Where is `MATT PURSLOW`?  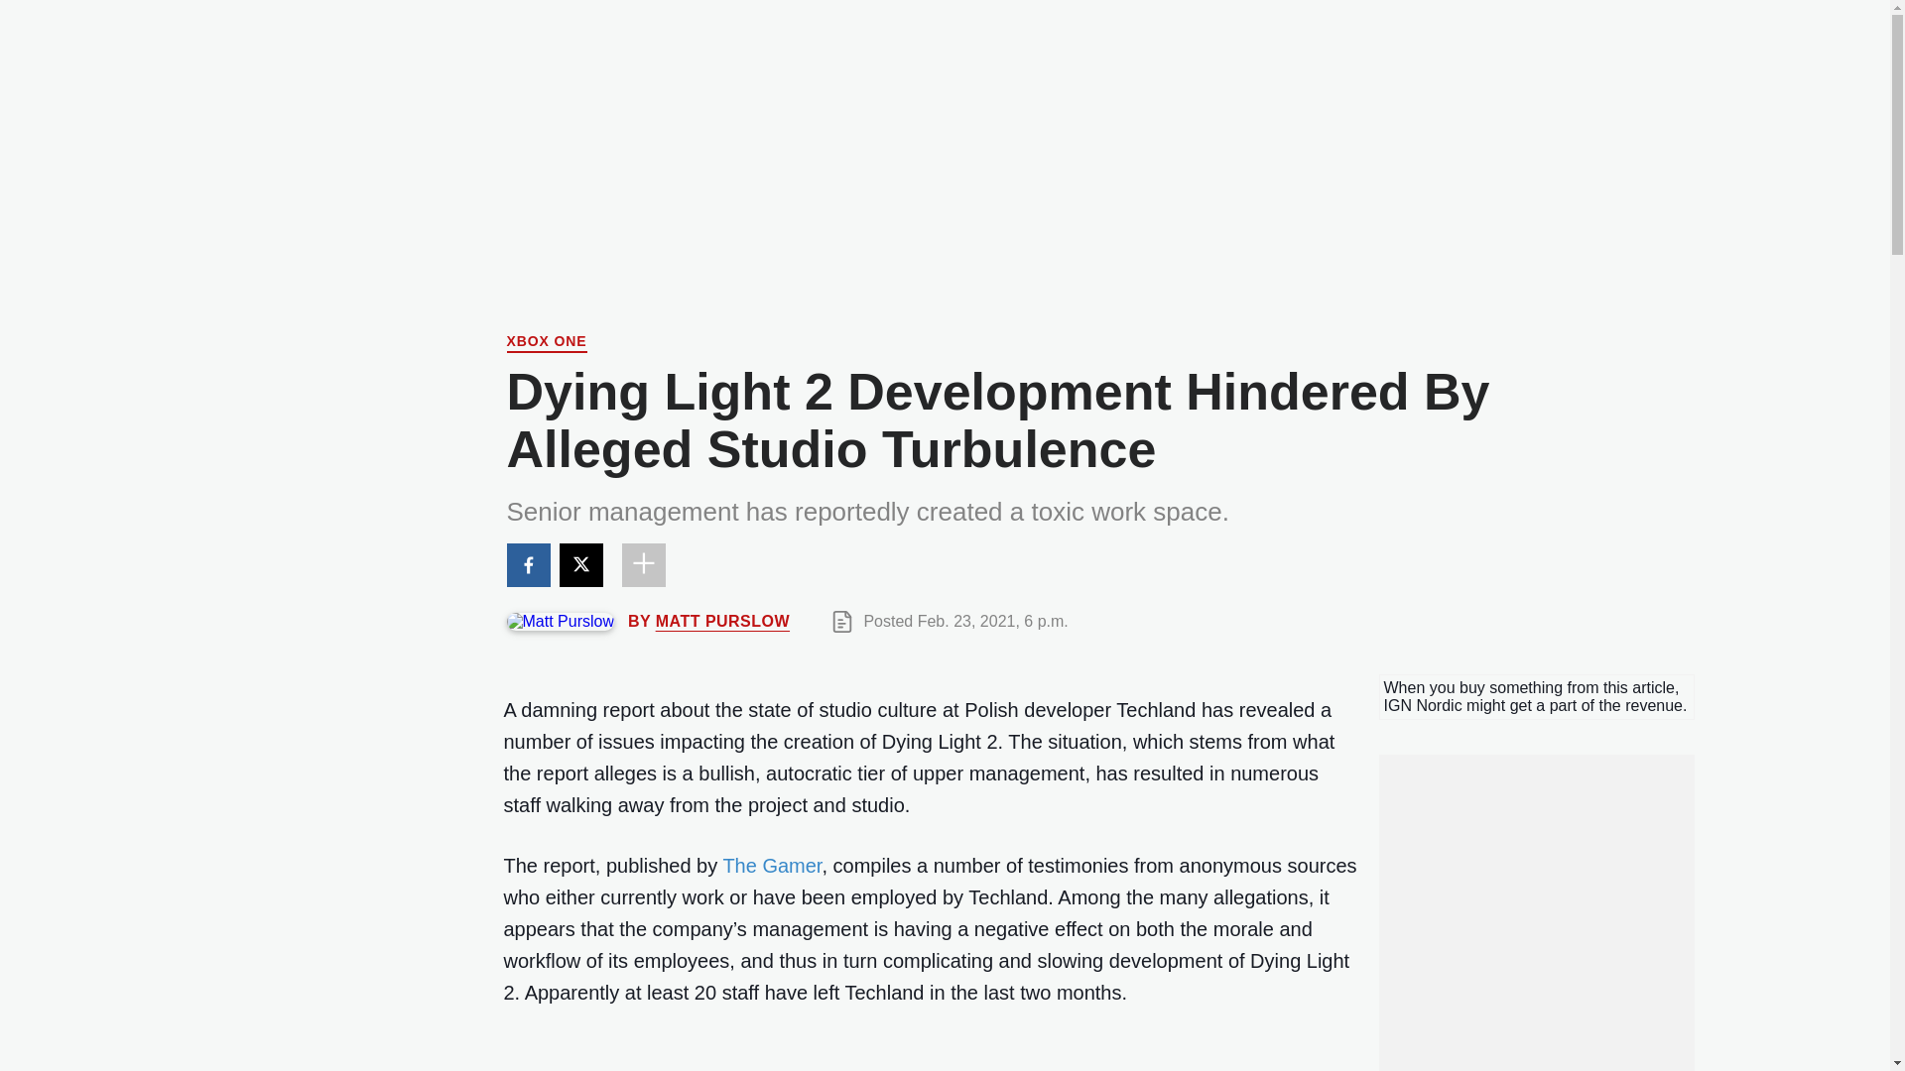 MATT PURSLOW is located at coordinates (722, 621).